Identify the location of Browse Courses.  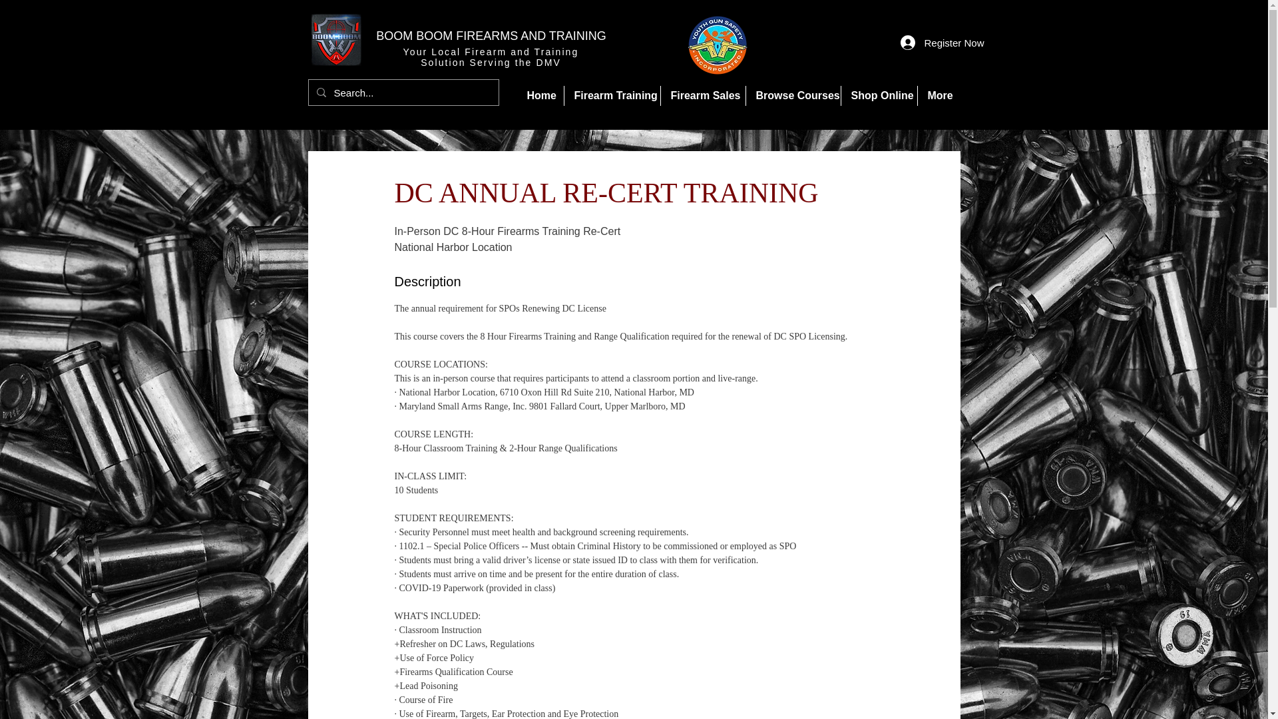
(792, 95).